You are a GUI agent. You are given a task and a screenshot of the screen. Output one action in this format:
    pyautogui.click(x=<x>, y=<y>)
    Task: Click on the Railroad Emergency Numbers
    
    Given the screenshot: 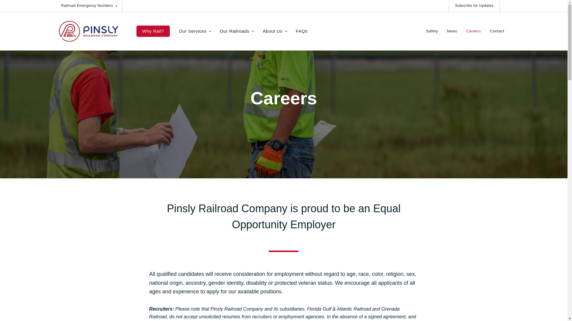 What is the action you would take?
    pyautogui.click(x=91, y=6)
    